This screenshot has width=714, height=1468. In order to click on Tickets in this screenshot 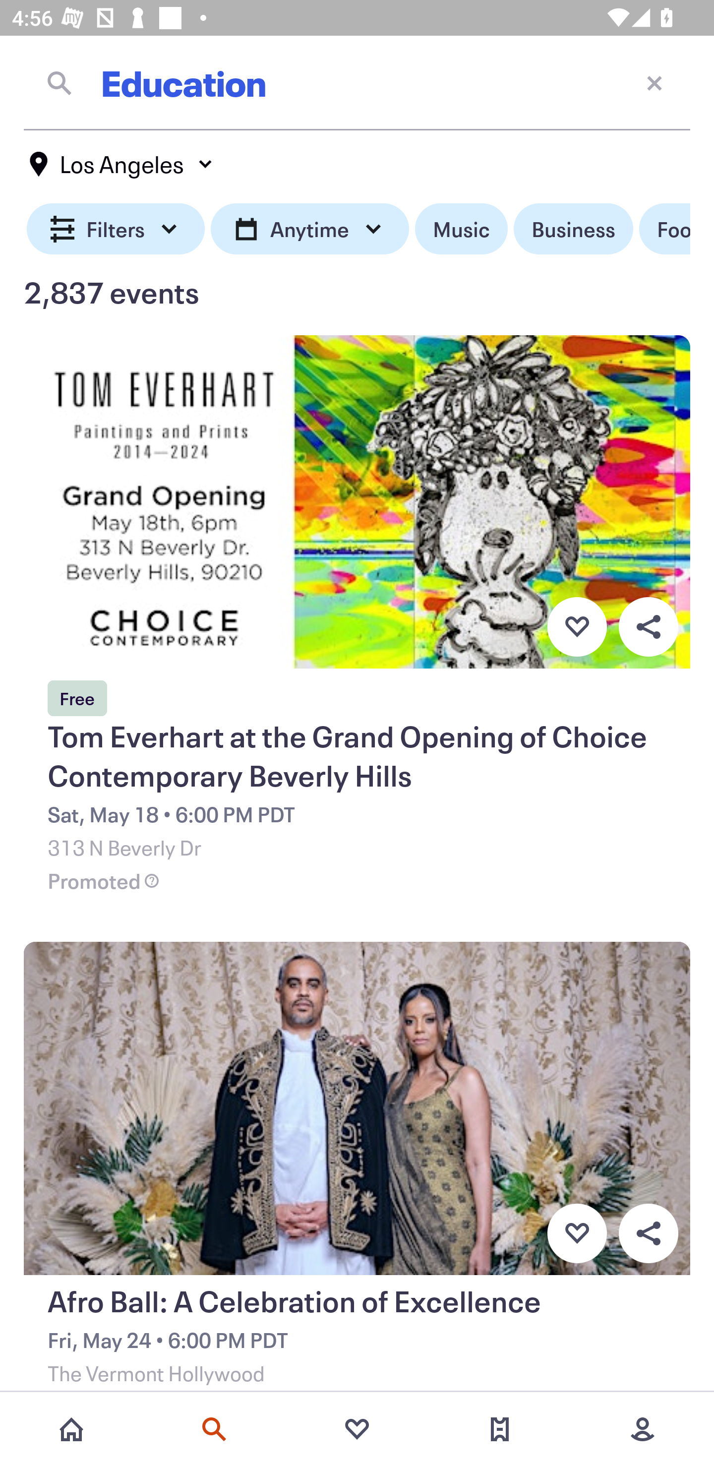, I will do `click(500, 1429)`.